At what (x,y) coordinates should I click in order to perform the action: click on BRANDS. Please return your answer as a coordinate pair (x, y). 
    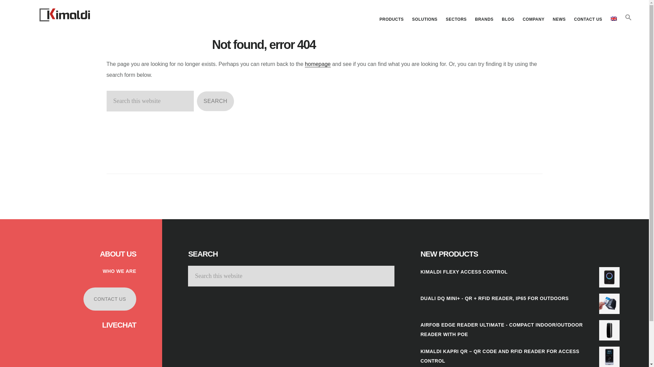
    Looking at the image, I should click on (484, 19).